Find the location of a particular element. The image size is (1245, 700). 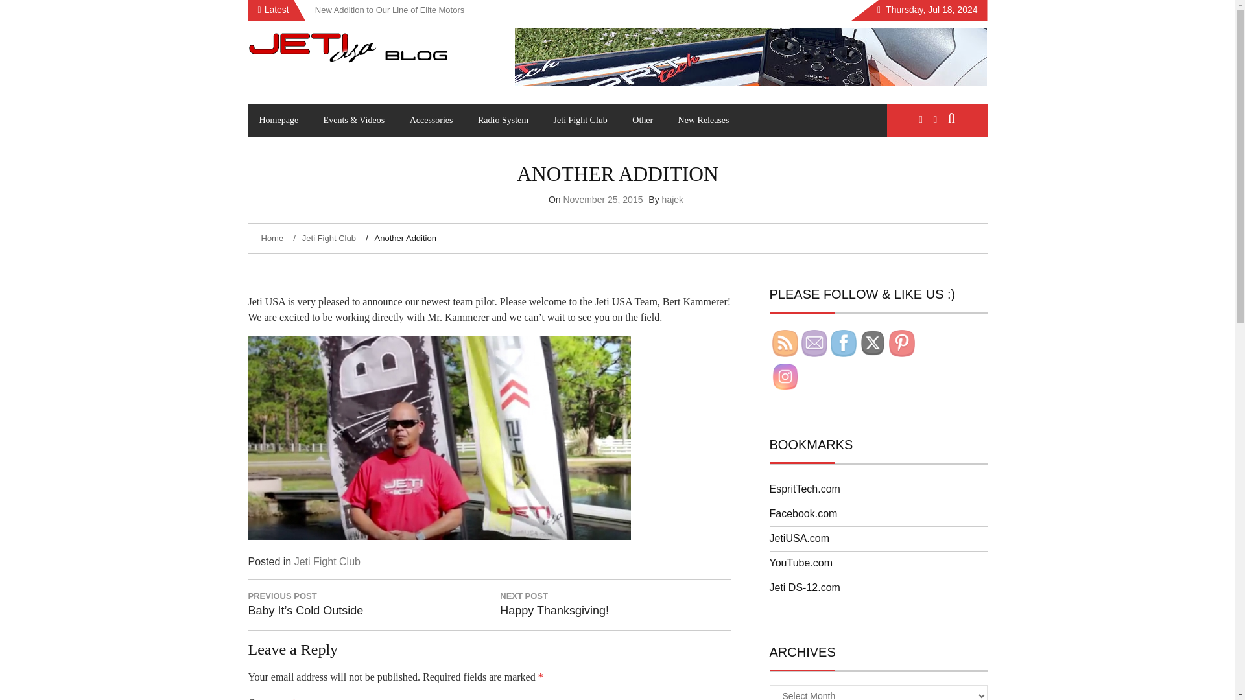

Radio System is located at coordinates (503, 120).